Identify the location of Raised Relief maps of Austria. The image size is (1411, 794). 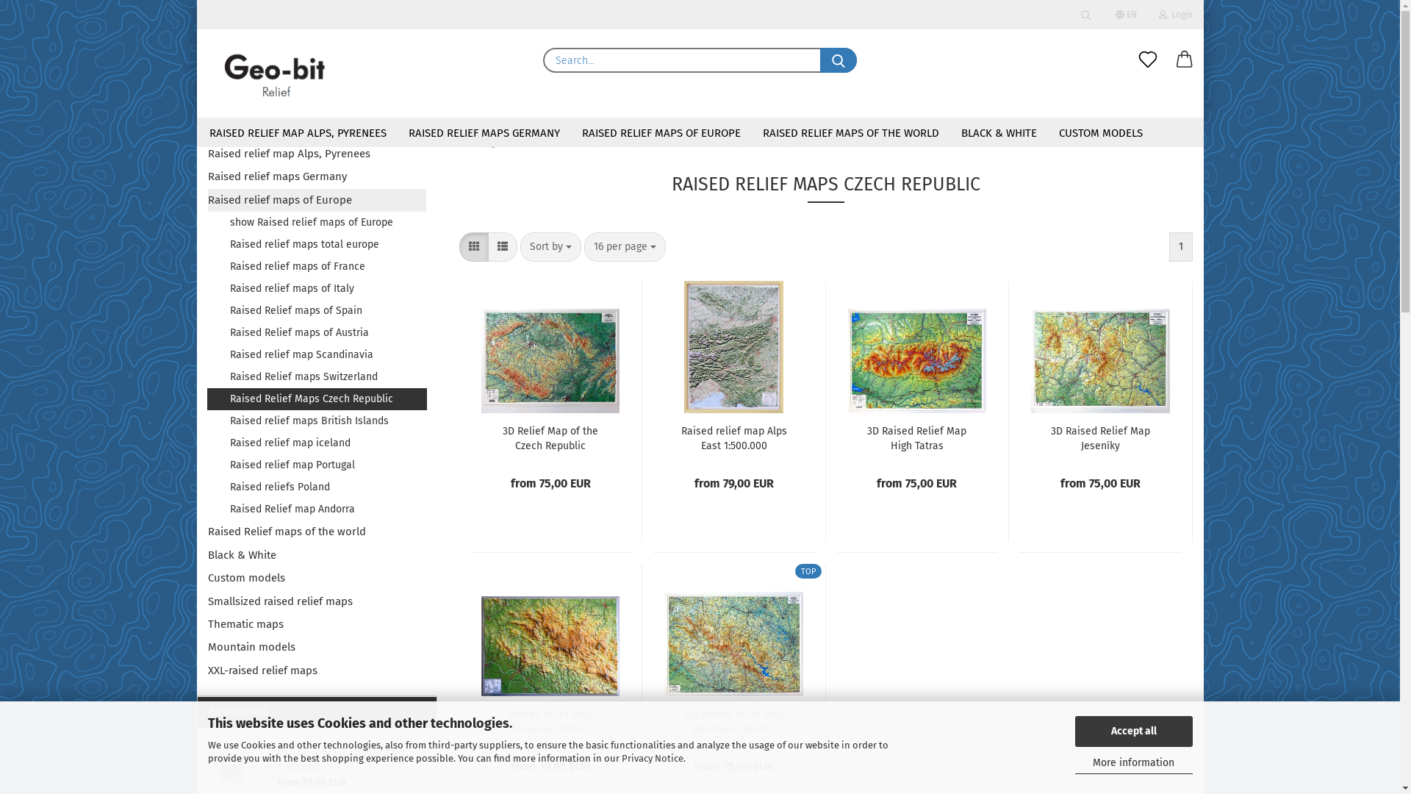
(317, 333).